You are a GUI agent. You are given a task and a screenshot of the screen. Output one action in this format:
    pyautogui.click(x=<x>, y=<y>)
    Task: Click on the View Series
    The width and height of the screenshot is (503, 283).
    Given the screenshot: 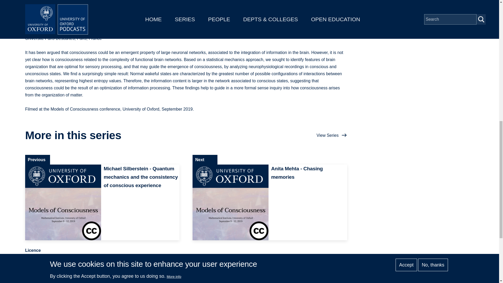 What is the action you would take?
    pyautogui.click(x=332, y=135)
    